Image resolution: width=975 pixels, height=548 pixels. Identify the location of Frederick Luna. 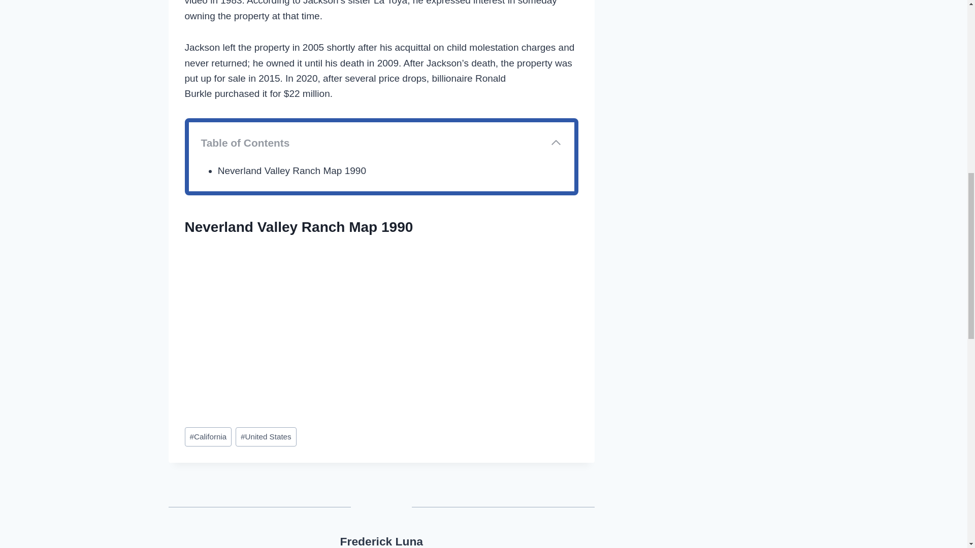
(382, 541).